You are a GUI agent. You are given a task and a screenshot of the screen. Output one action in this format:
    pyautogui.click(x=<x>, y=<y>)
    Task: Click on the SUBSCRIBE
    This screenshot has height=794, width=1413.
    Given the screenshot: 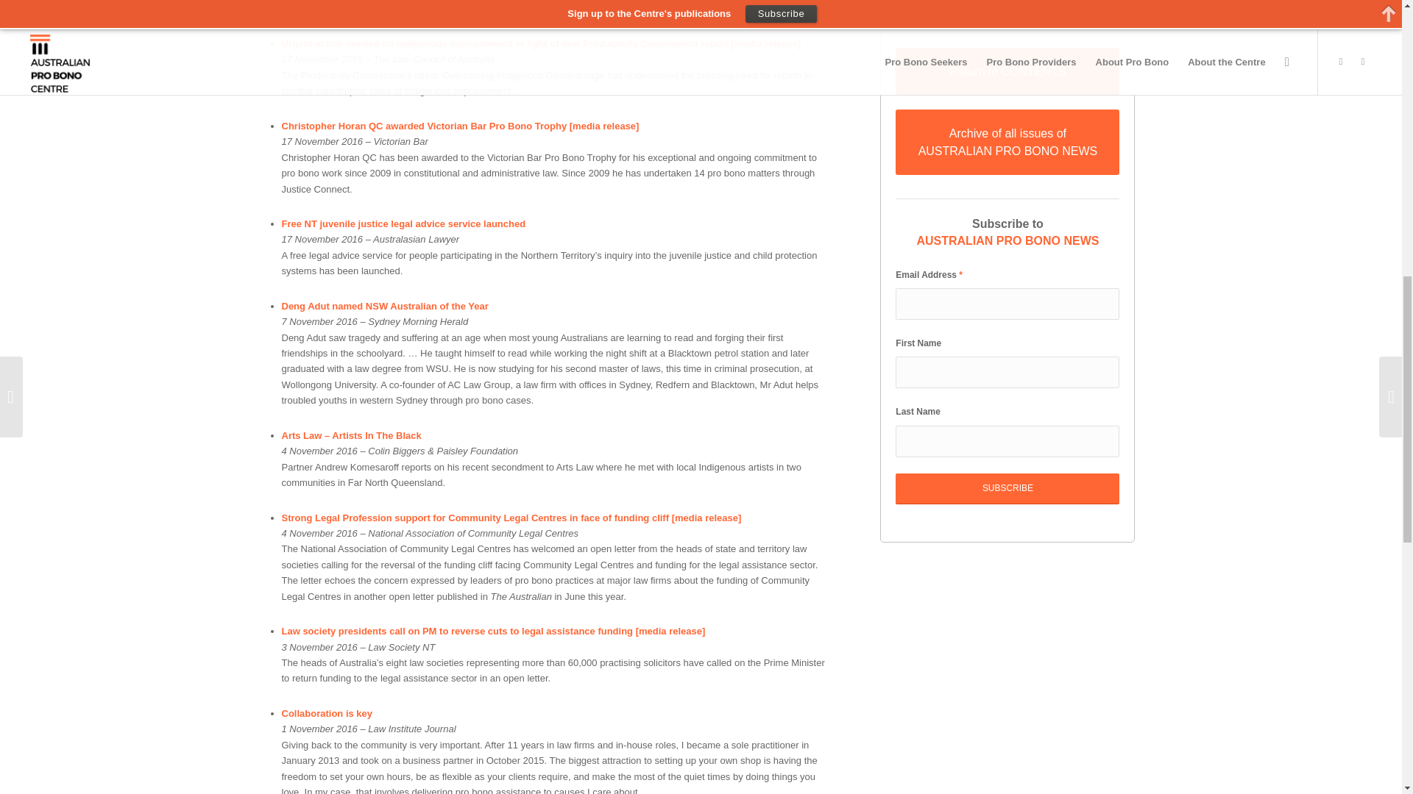 What is the action you would take?
    pyautogui.click(x=1007, y=488)
    